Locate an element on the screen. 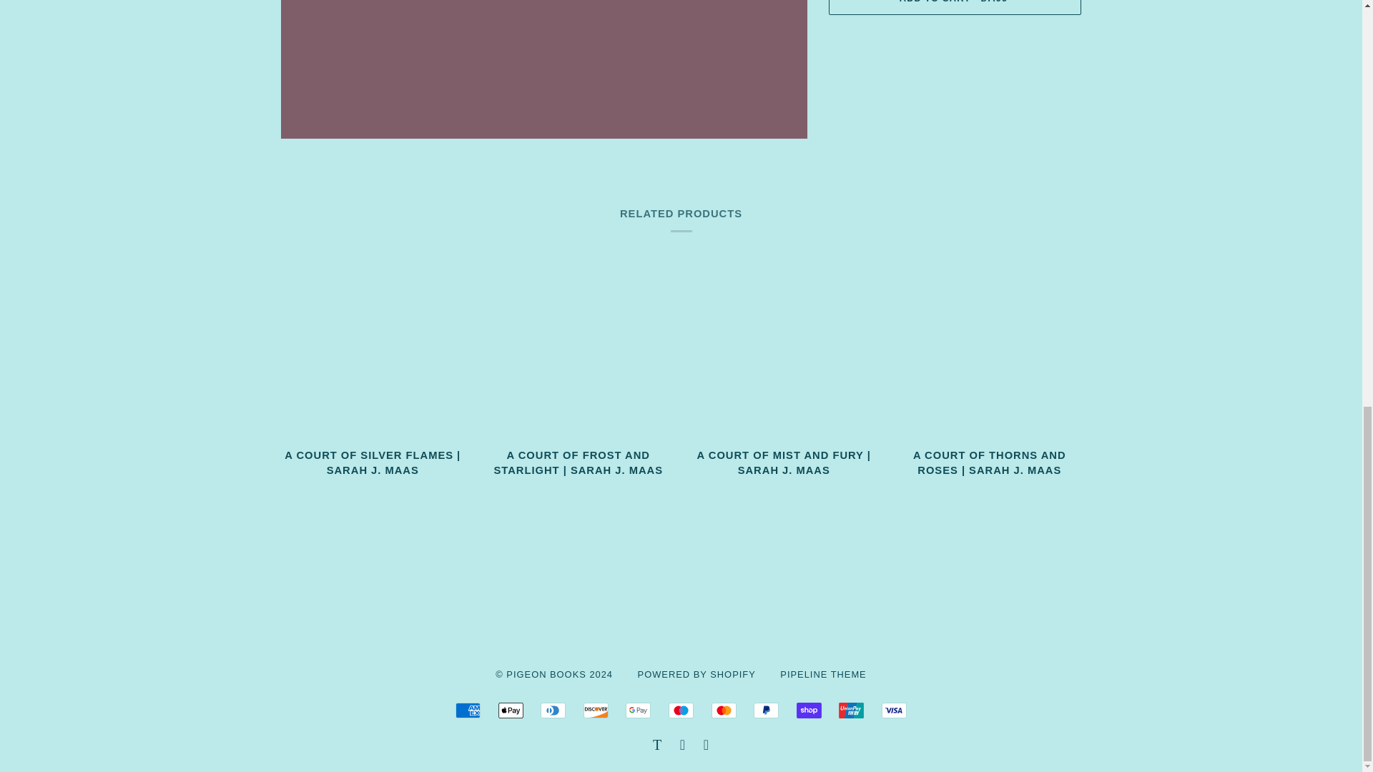  UNION PAY is located at coordinates (851, 711).